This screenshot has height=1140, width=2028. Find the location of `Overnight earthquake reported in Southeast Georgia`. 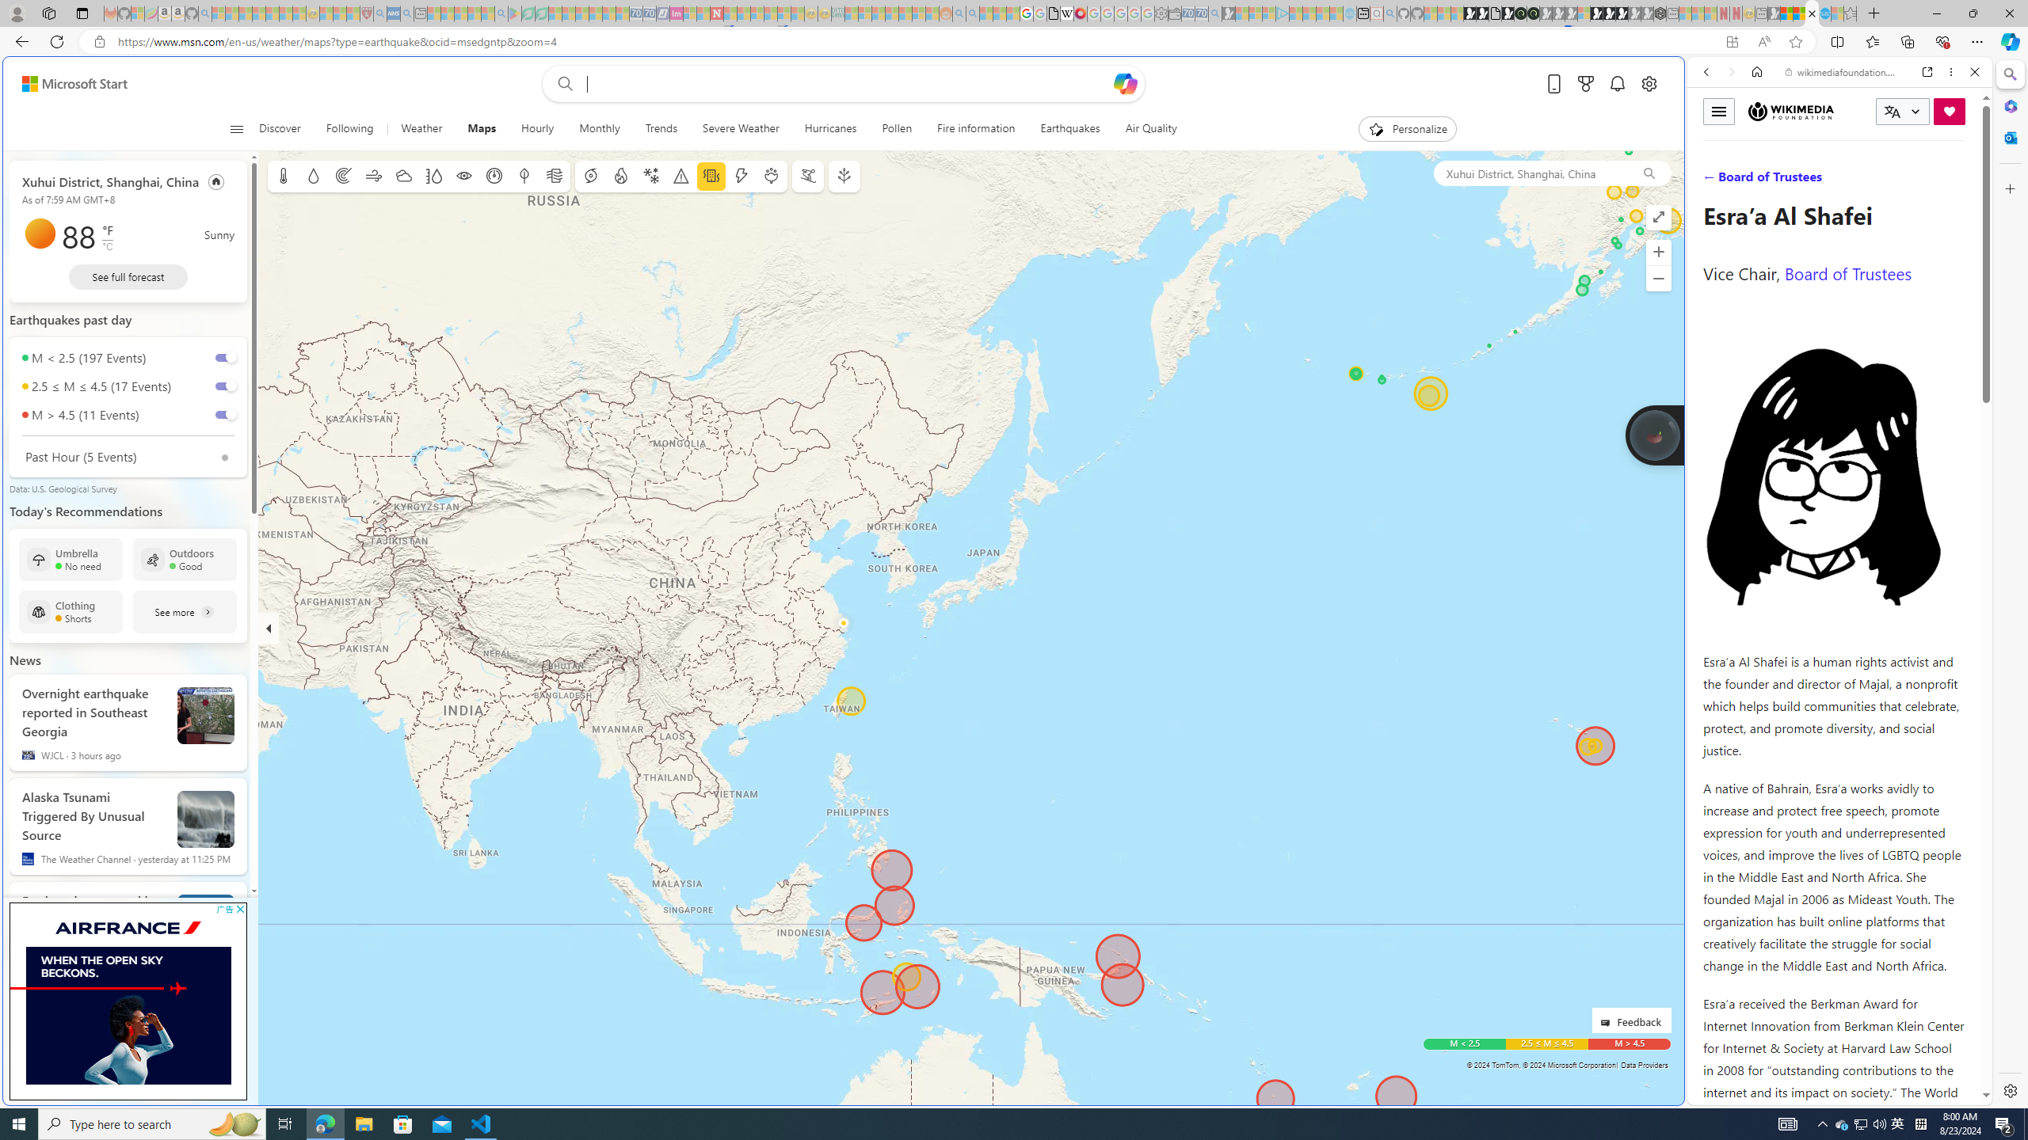

Overnight earthquake reported in Southeast Georgia is located at coordinates (206, 716).